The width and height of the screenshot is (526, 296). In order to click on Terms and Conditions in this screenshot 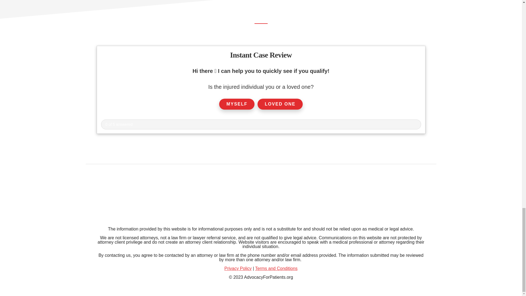, I will do `click(276, 268)`.